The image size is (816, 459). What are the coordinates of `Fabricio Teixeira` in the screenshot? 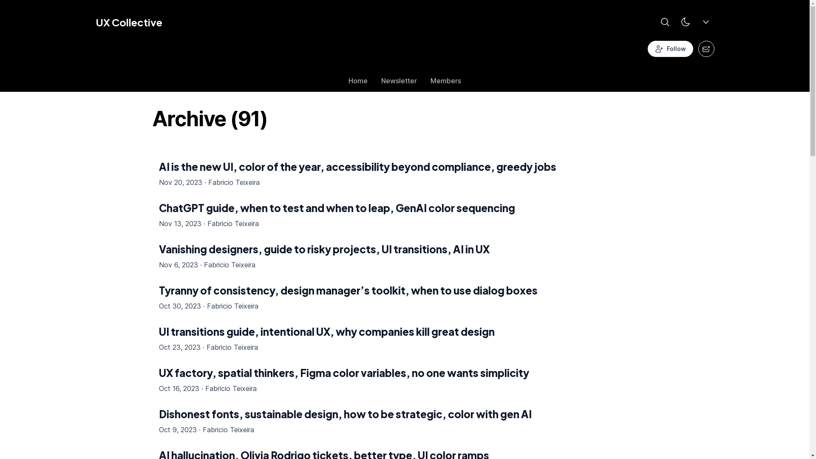 It's located at (230, 388).